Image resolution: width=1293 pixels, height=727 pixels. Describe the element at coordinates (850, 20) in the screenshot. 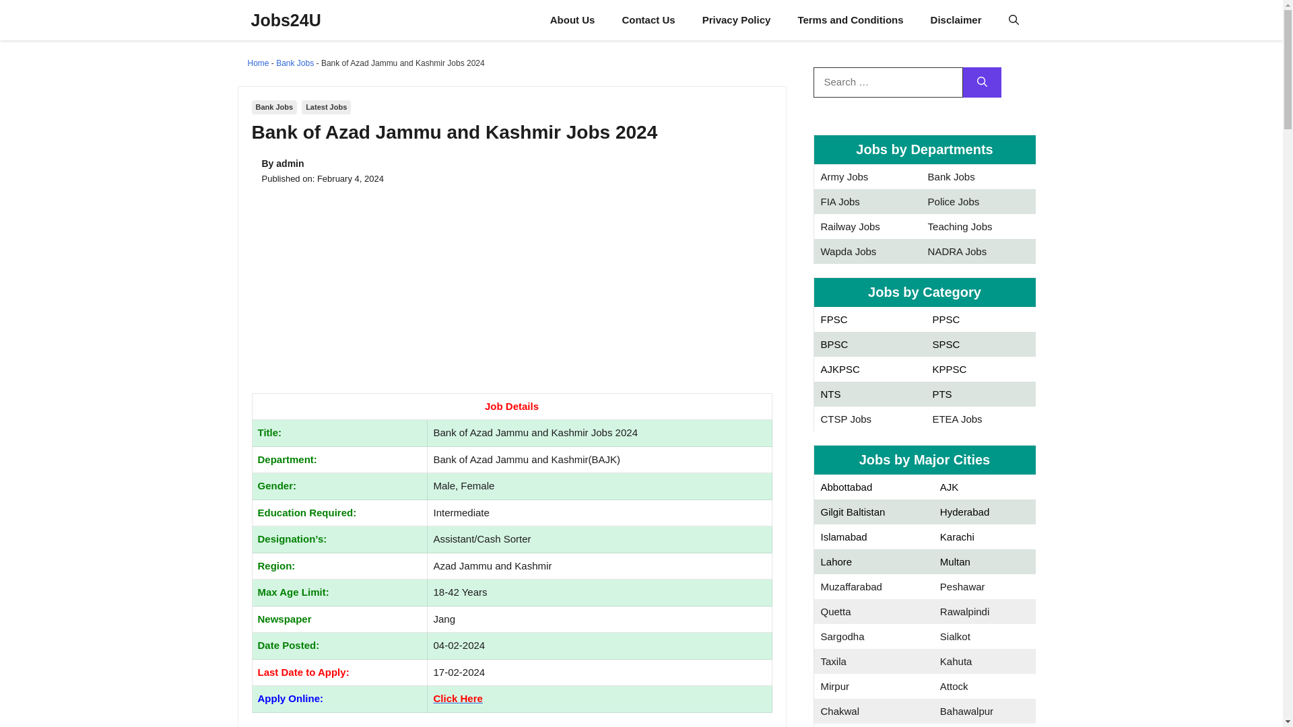

I see `Terms and Conditions` at that location.